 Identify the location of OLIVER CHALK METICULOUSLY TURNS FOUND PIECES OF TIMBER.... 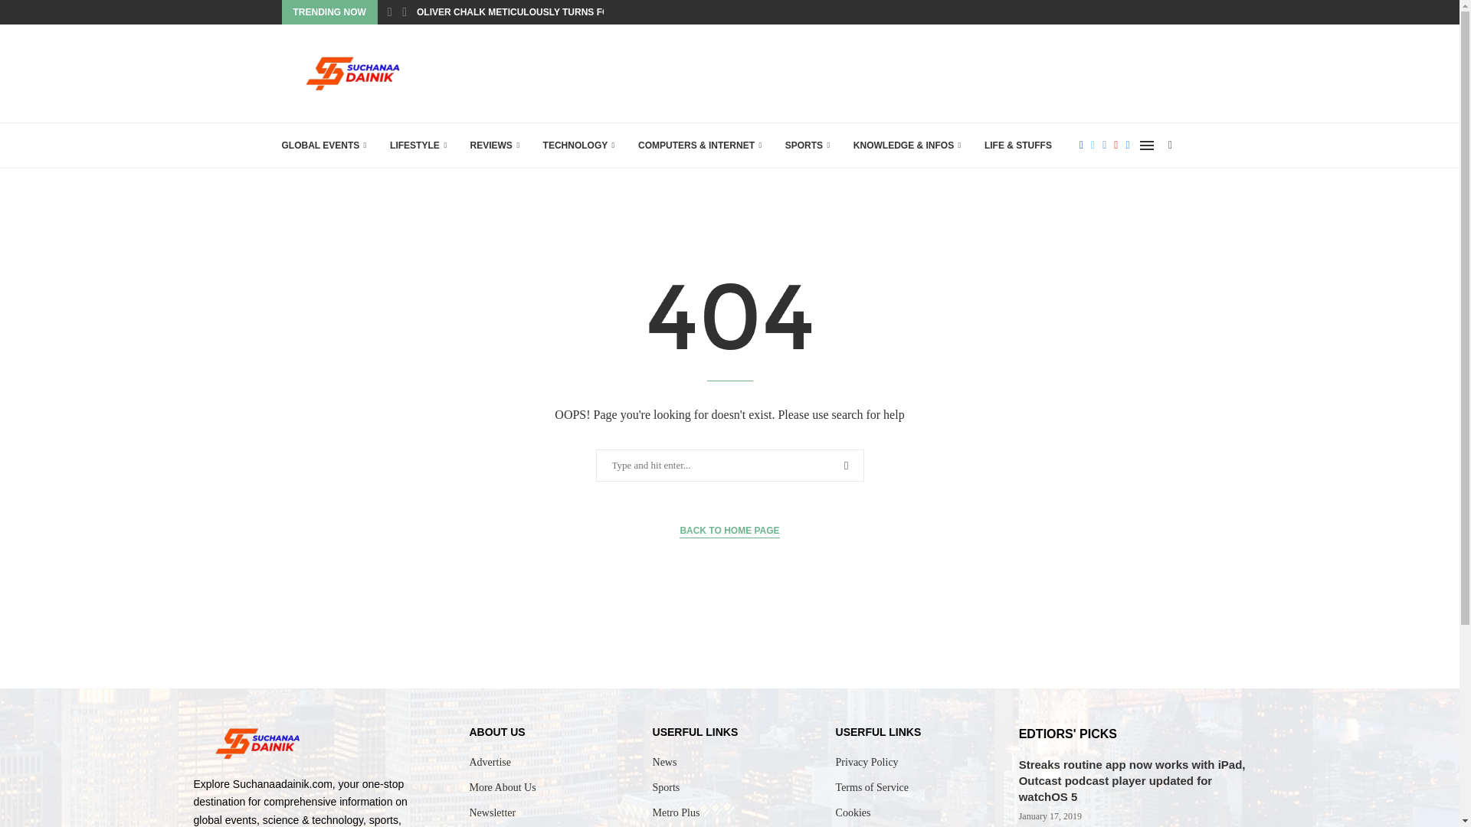
(572, 12).